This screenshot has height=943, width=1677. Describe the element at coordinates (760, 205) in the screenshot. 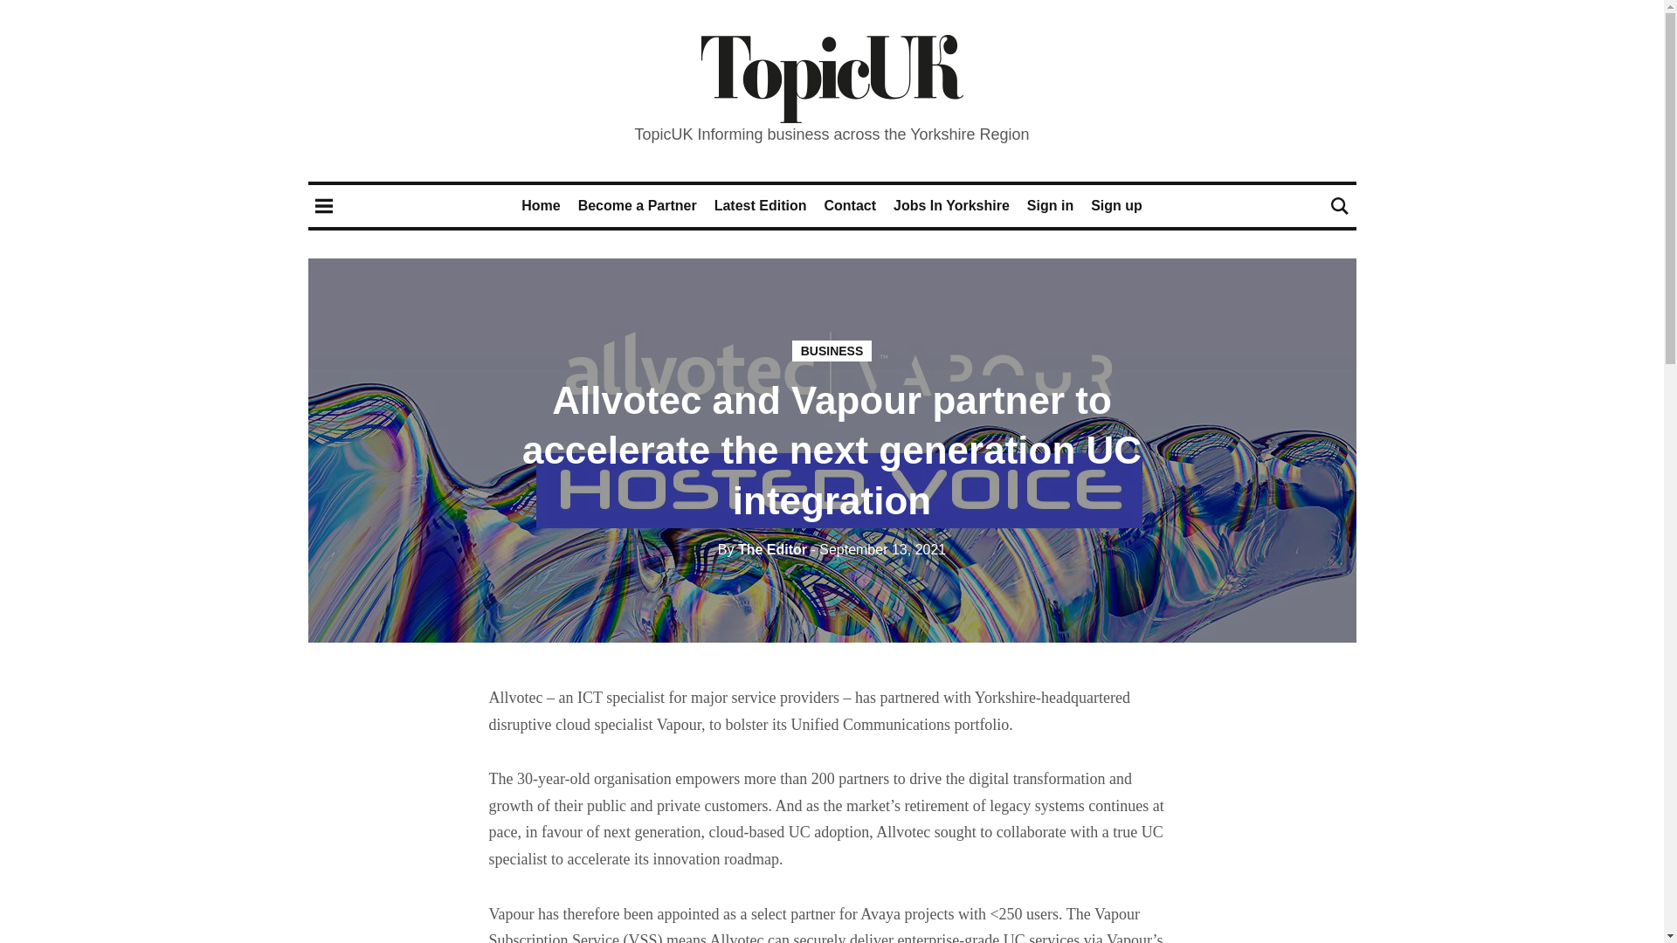

I see `Latest Edition` at that location.